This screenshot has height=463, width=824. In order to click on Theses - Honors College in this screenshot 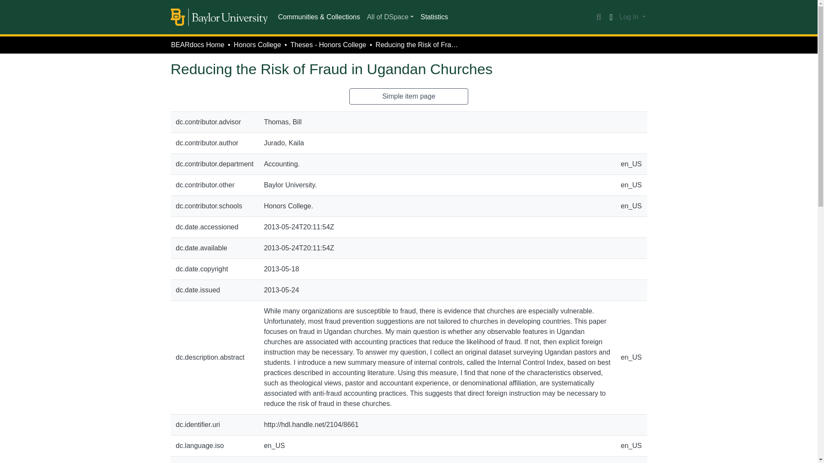, I will do `click(328, 45)`.